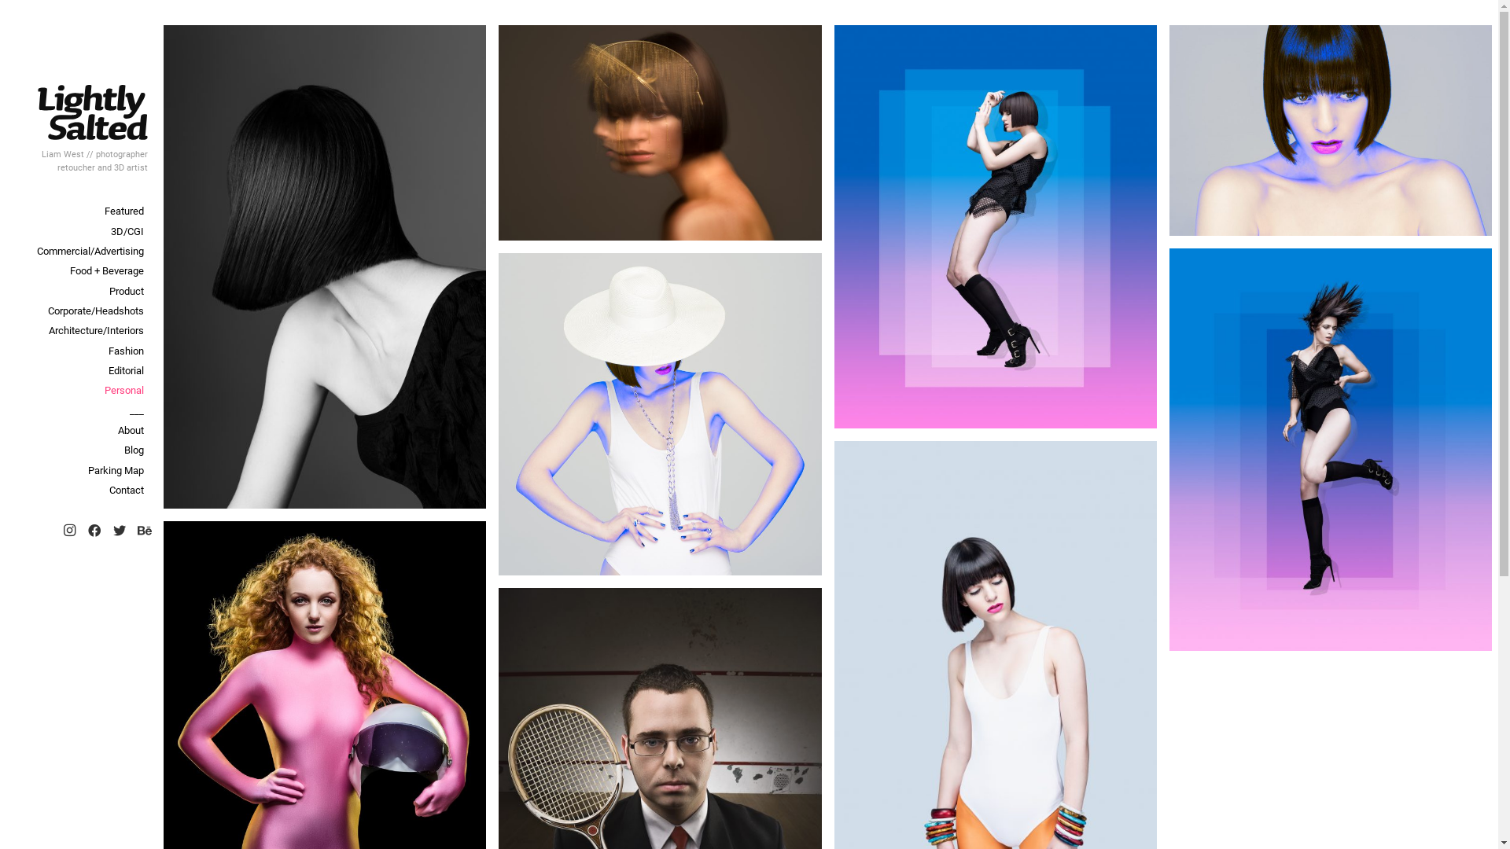 The height and width of the screenshot is (849, 1510). Describe the element at coordinates (79, 351) in the screenshot. I see `Fashion` at that location.